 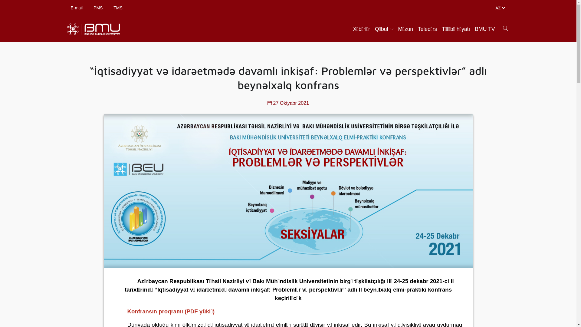 What do you see at coordinates (485, 29) in the screenshot?
I see `BMU TV` at bounding box center [485, 29].